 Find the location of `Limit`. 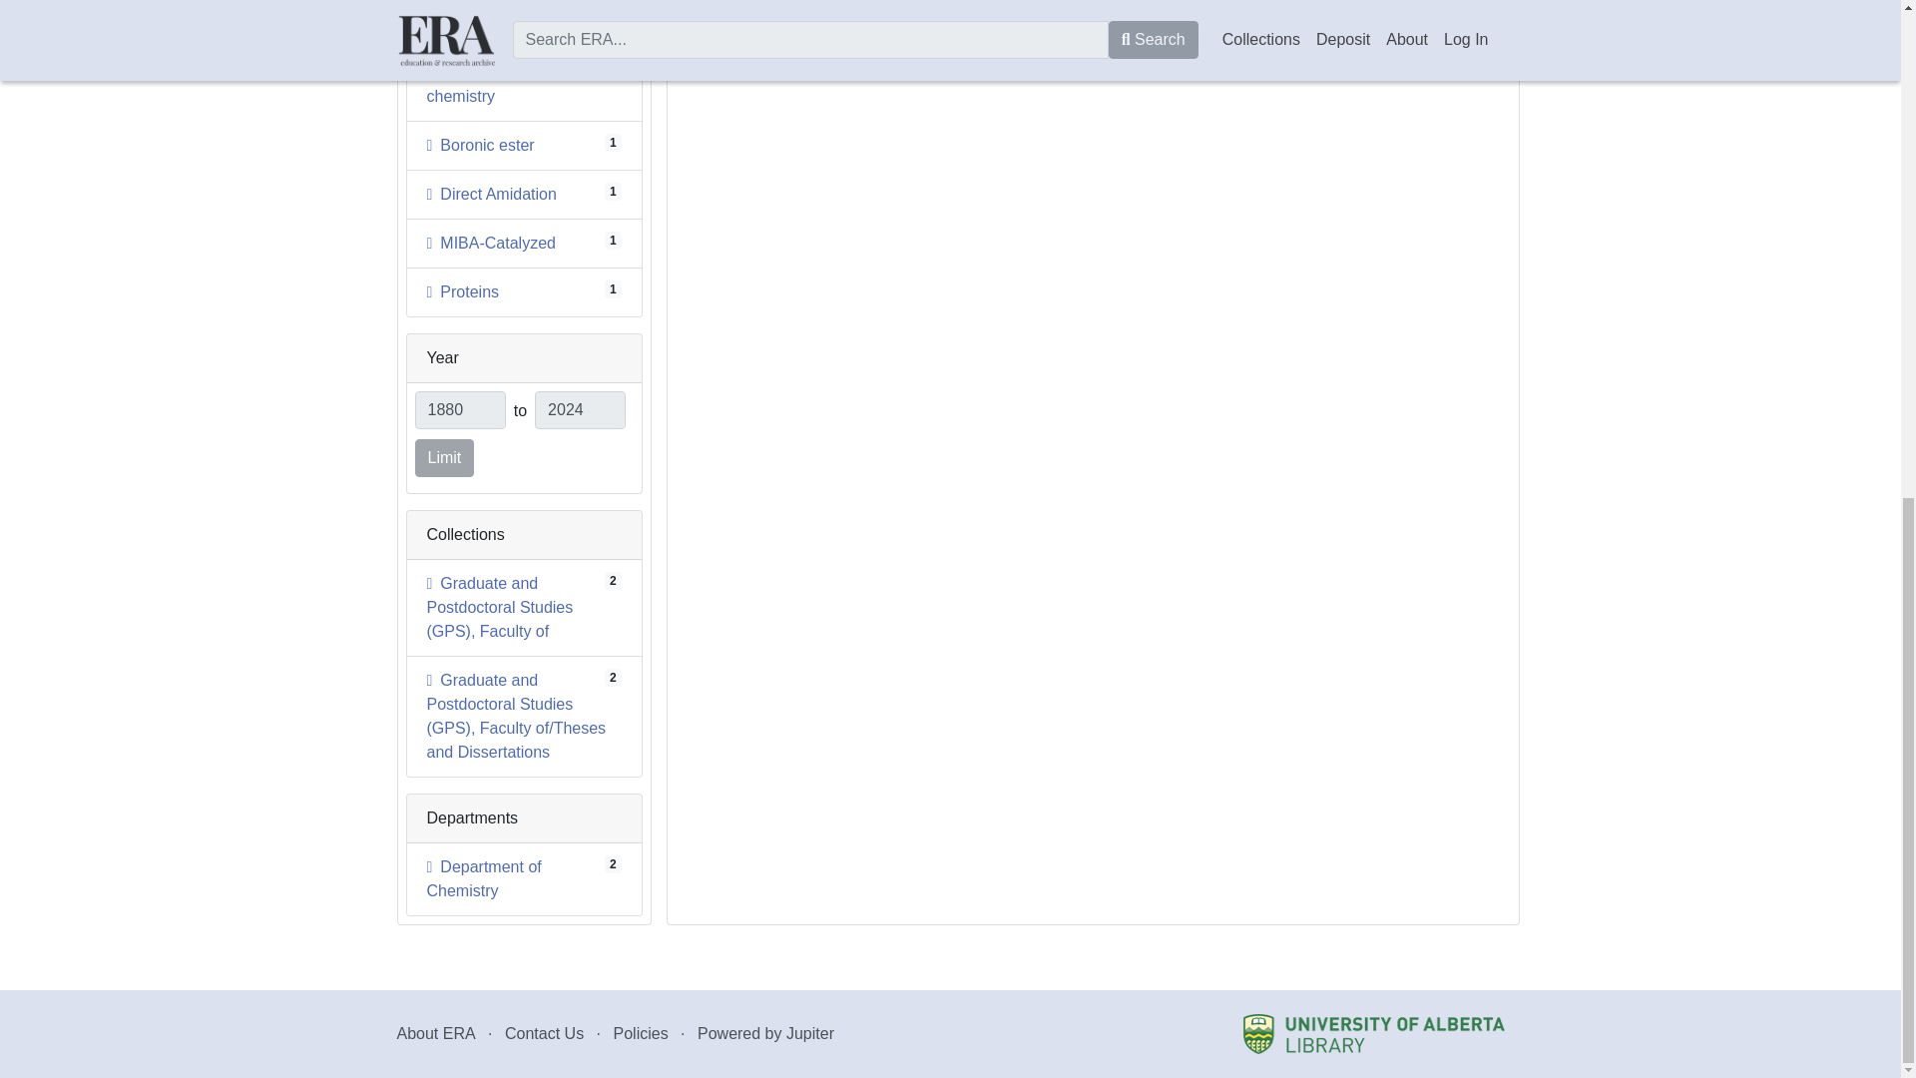

Limit is located at coordinates (481, 146).